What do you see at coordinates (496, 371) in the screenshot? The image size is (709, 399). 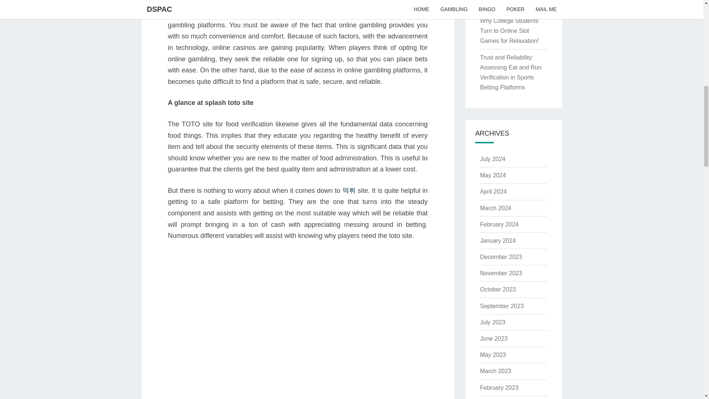 I see `March 2023` at bounding box center [496, 371].